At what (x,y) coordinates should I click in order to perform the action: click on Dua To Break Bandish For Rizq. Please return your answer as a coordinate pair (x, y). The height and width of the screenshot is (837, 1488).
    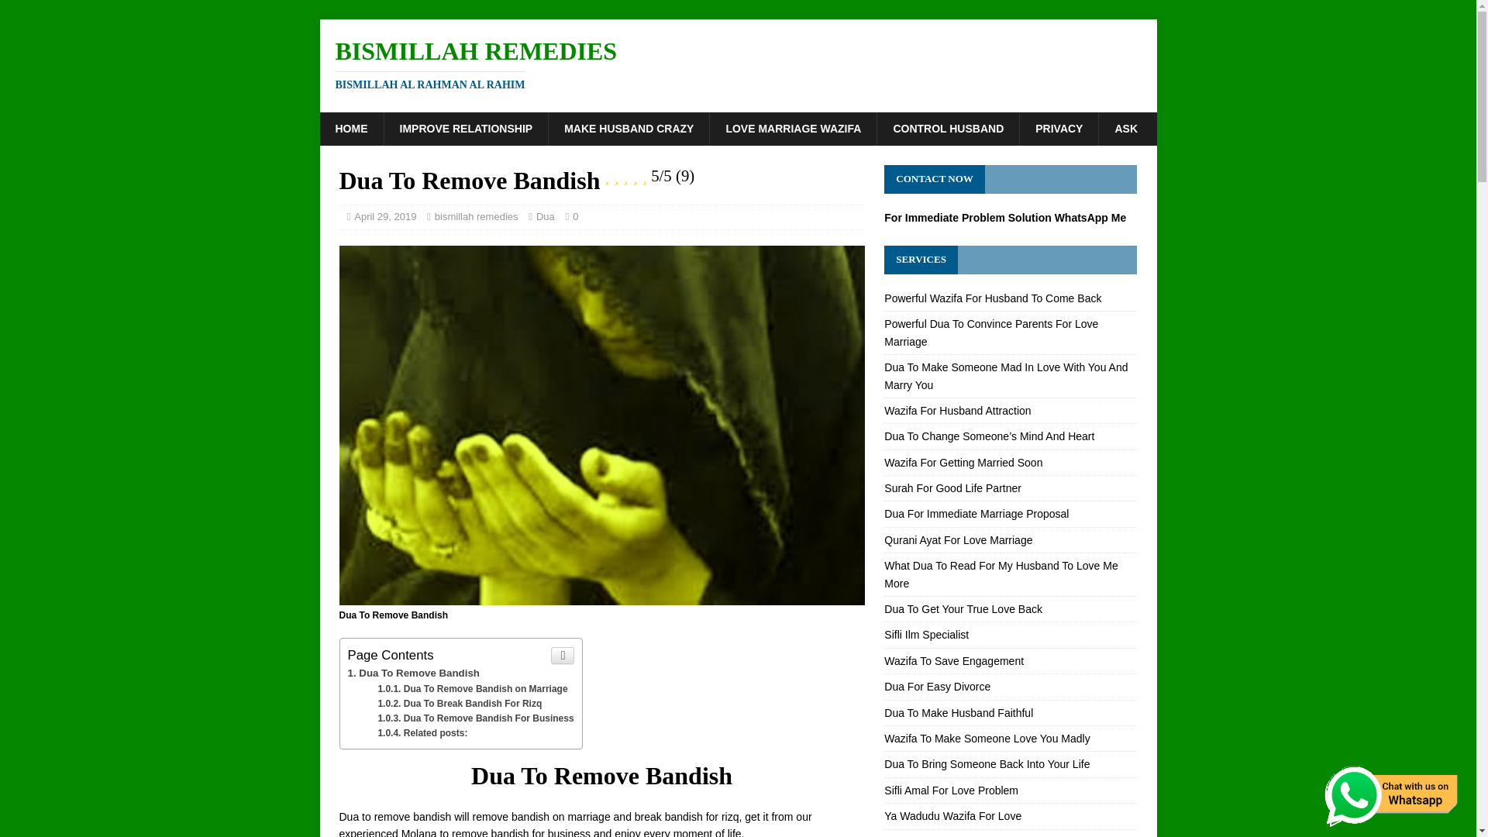
    Looking at the image, I should click on (459, 703).